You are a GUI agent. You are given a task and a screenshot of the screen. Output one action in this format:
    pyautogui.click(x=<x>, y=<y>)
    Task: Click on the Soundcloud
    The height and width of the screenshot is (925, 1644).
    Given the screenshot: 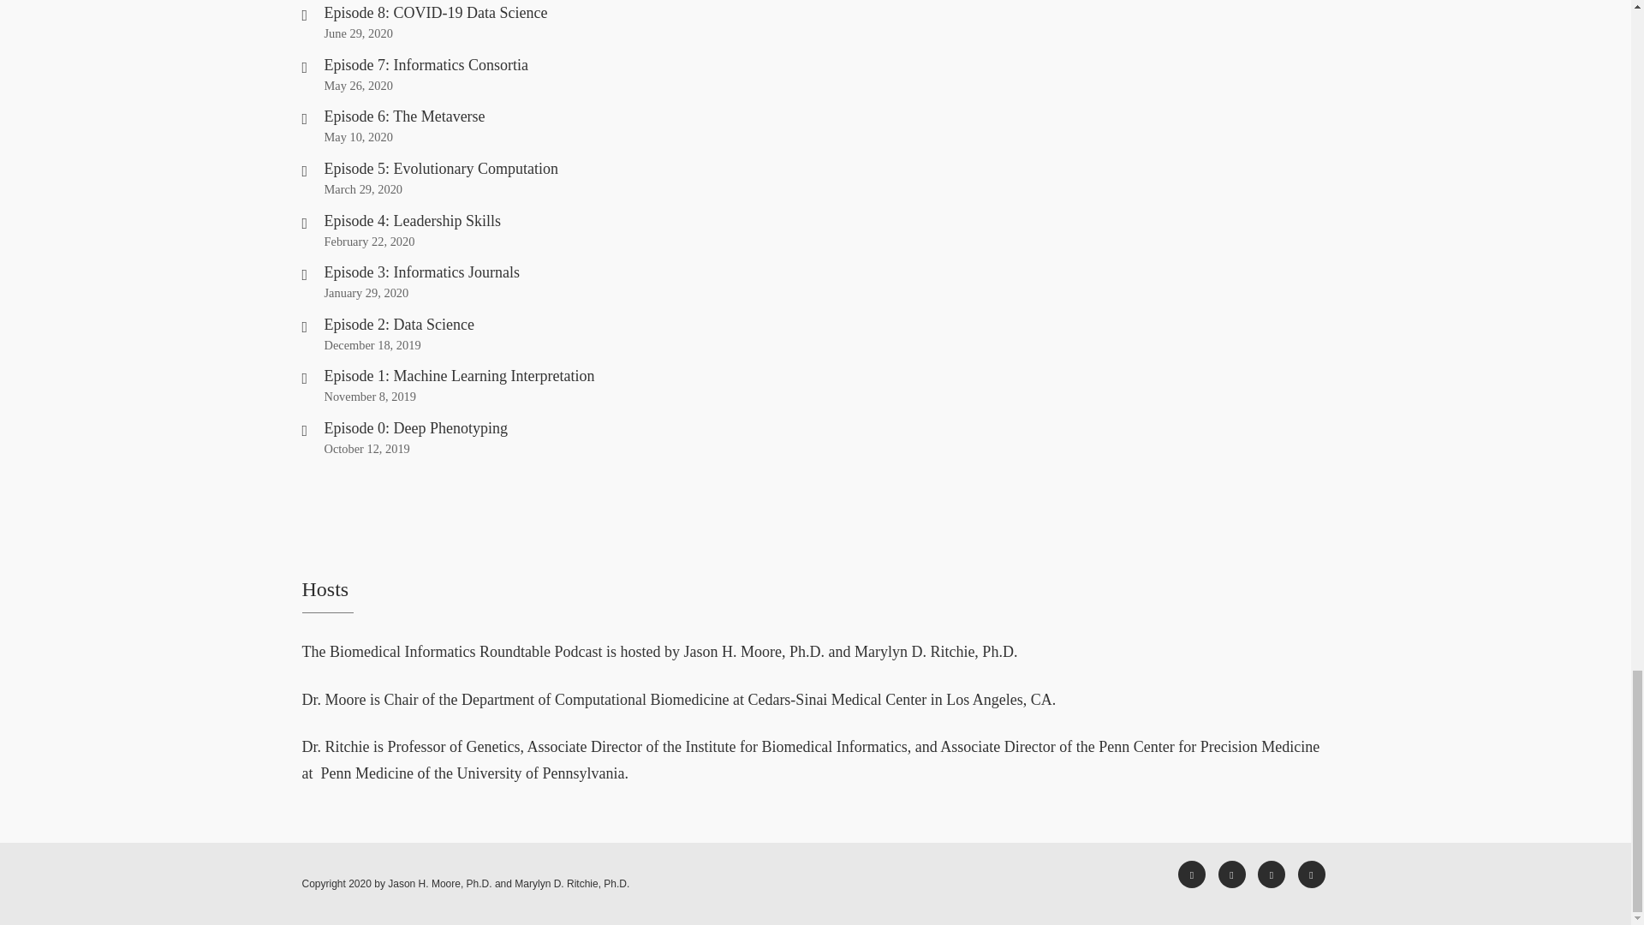 What is the action you would take?
    pyautogui.click(x=1271, y=874)
    